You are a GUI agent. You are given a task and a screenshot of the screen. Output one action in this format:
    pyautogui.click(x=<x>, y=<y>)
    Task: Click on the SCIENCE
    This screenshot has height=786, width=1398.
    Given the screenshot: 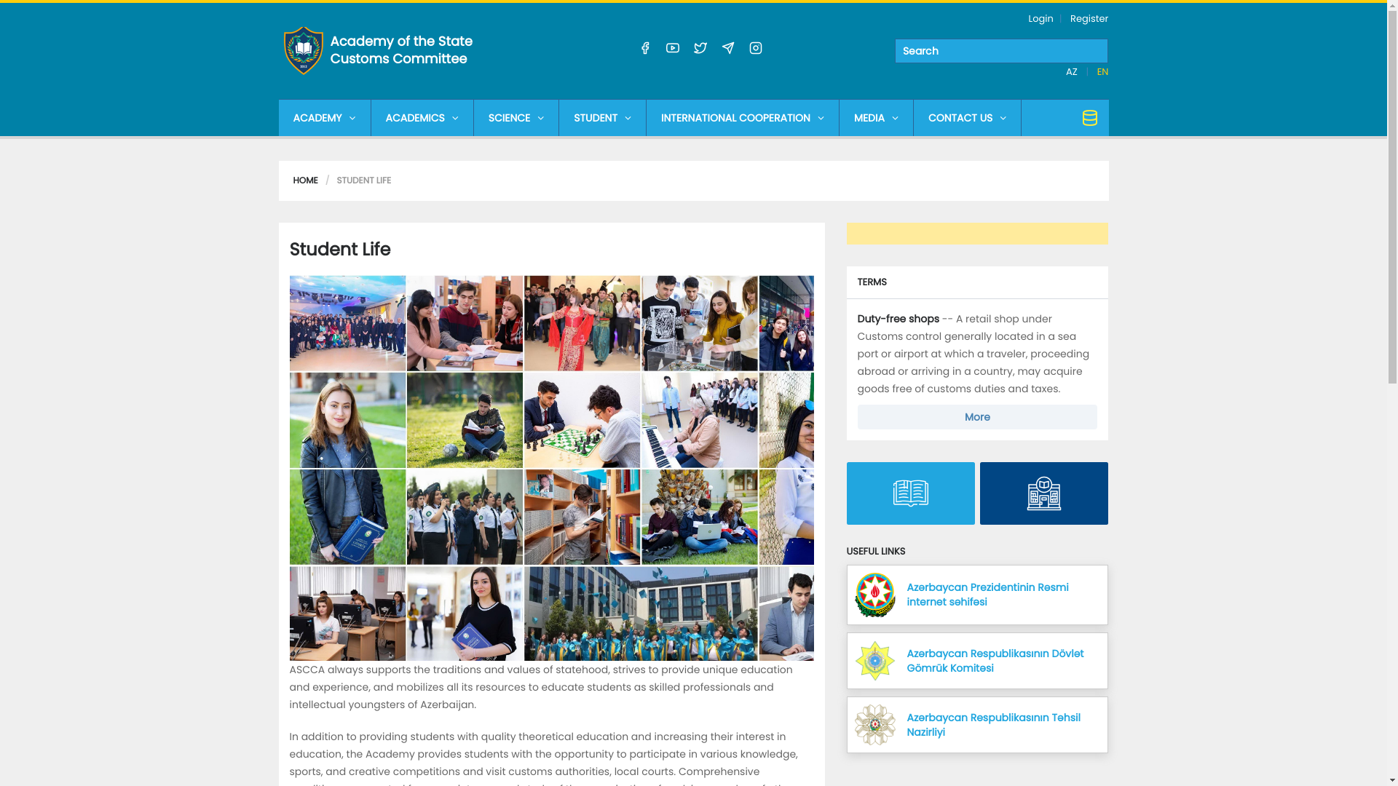 What is the action you would take?
    pyautogui.click(x=516, y=118)
    